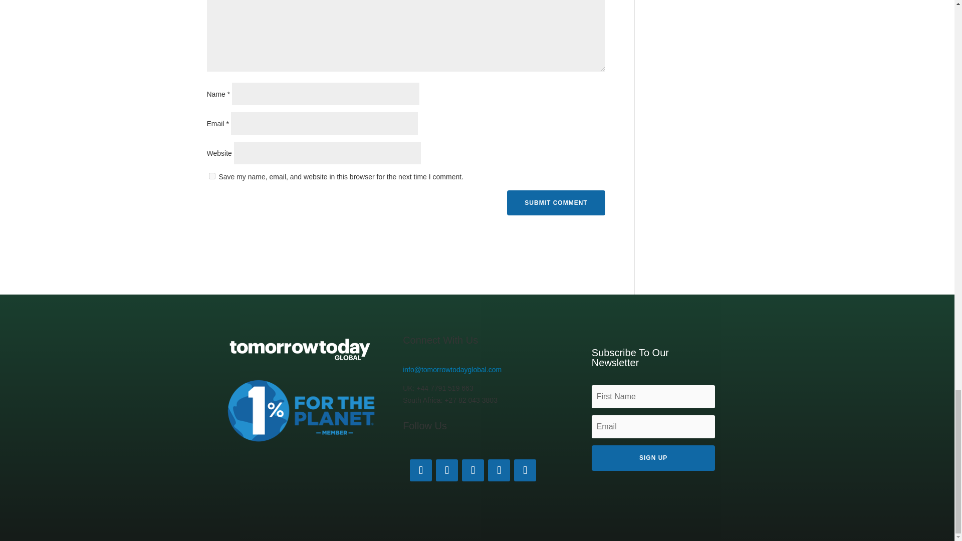  What do you see at coordinates (421, 470) in the screenshot?
I see `Follow on LinkedIn` at bounding box center [421, 470].